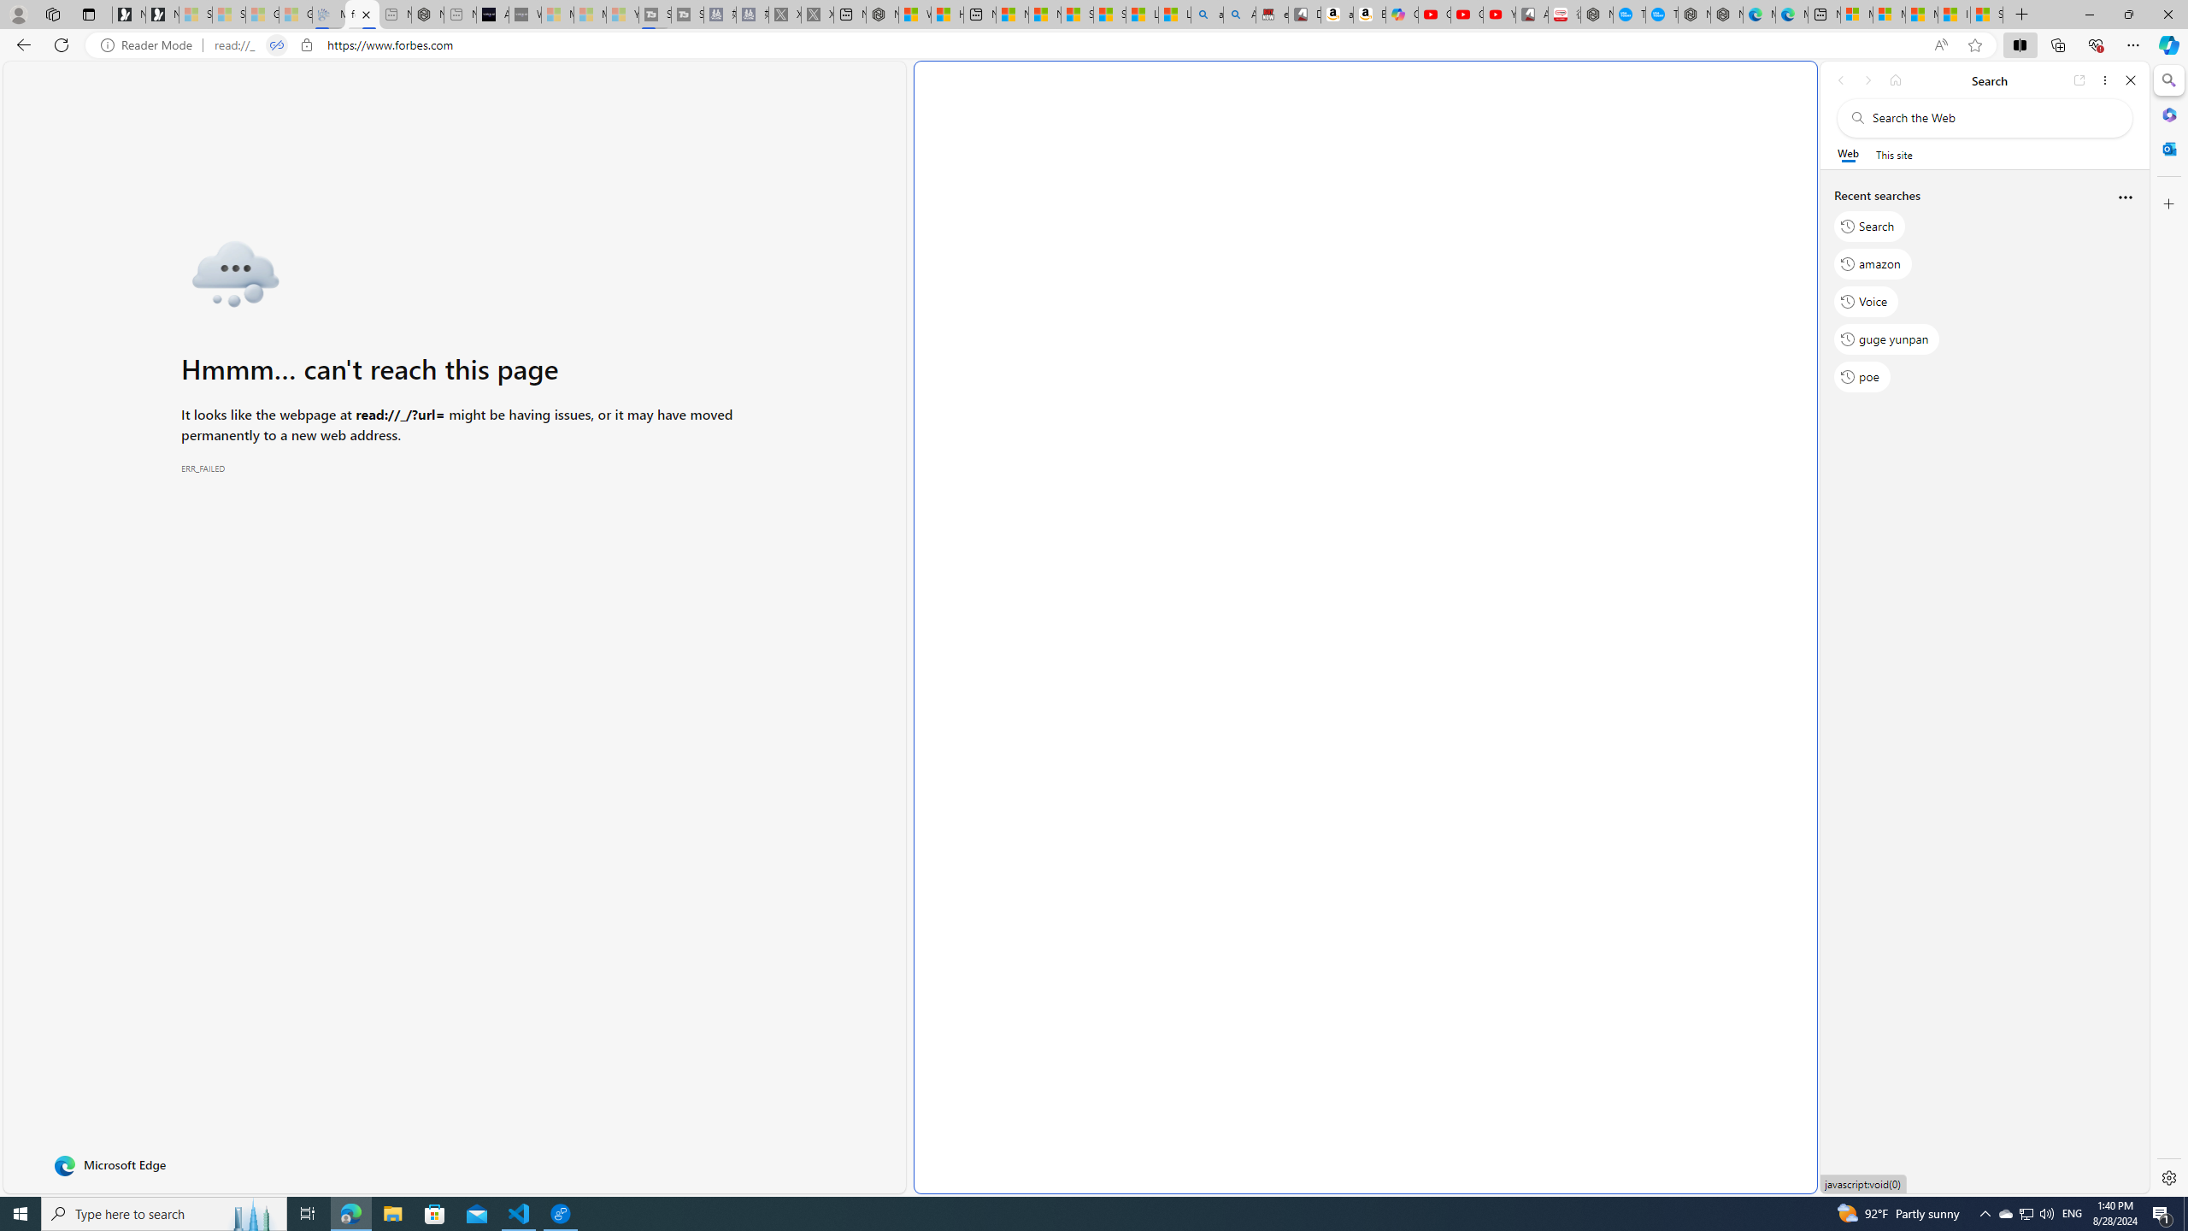  I want to click on Settings, so click(2167, 1177).